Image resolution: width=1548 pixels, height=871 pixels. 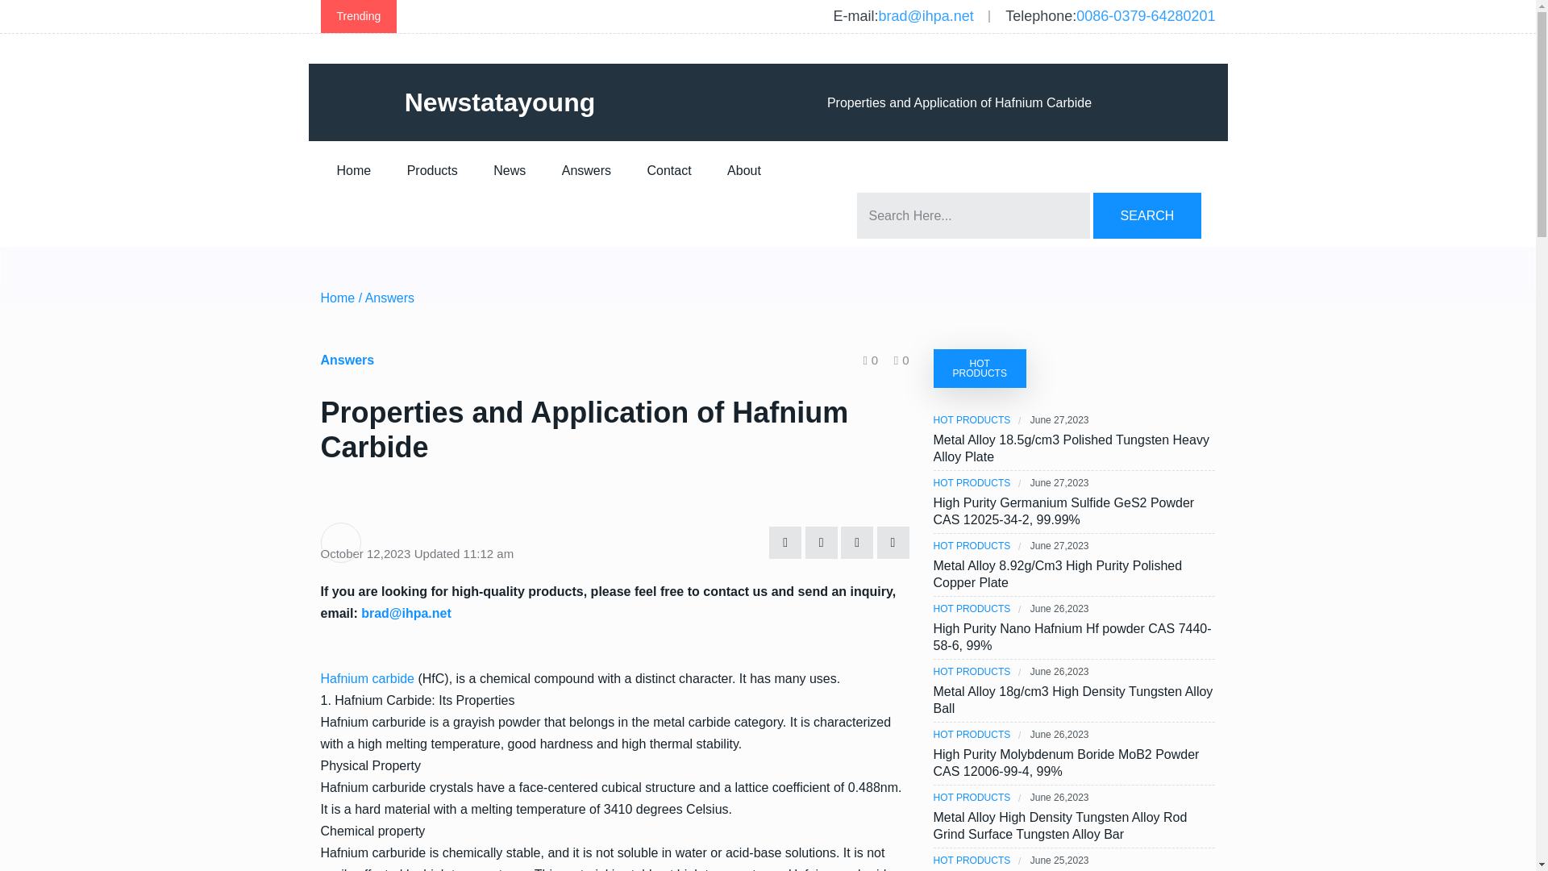 I want to click on 0086-0379-64280201, so click(x=1145, y=16).